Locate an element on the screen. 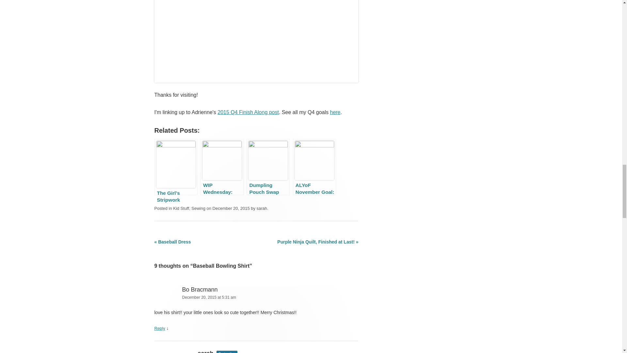 This screenshot has width=627, height=353. here is located at coordinates (335, 112).